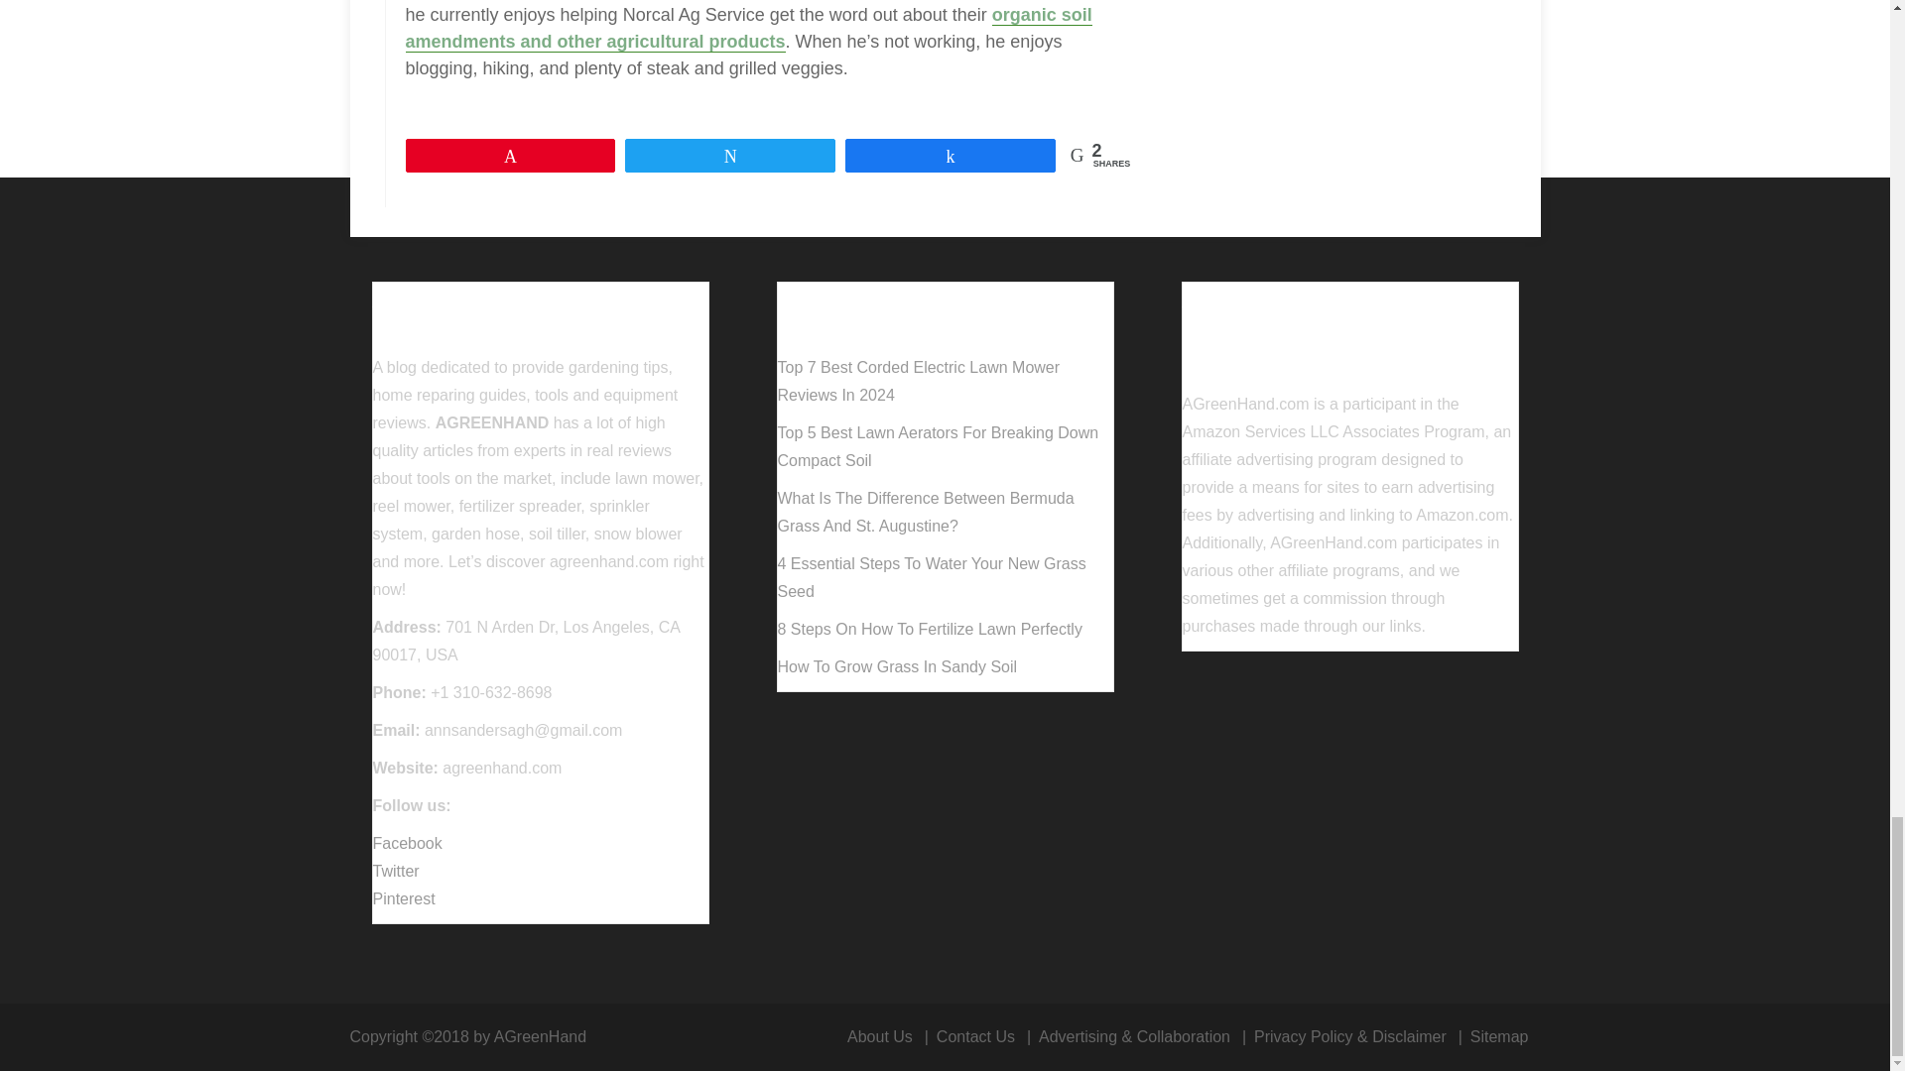 Image resolution: width=1905 pixels, height=1071 pixels. I want to click on organic soil amendments and other agricultural products, so click(748, 28).